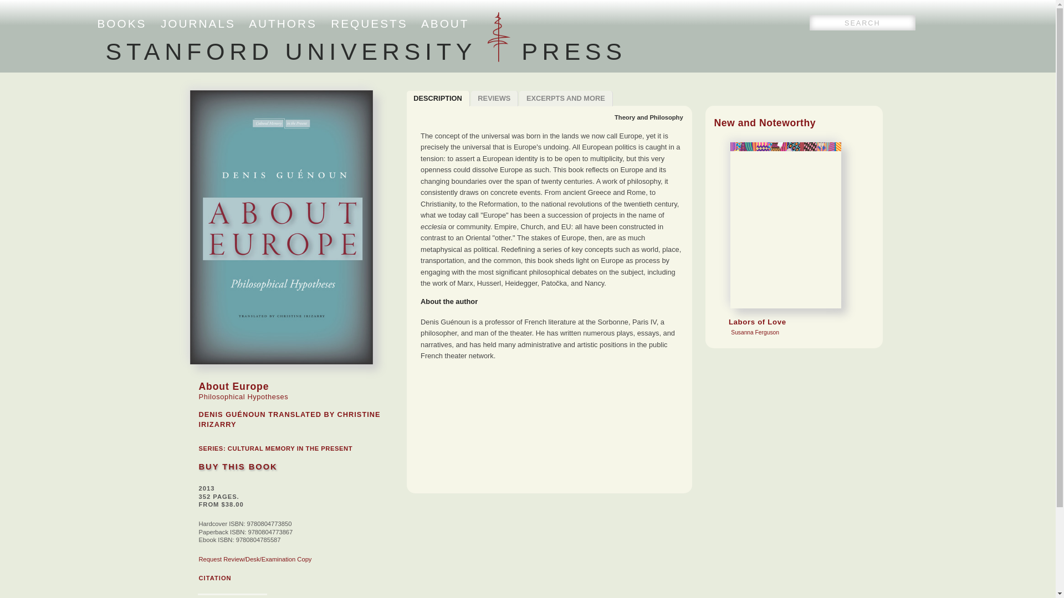 The height and width of the screenshot is (598, 1064). I want to click on ABOUT, so click(445, 23).